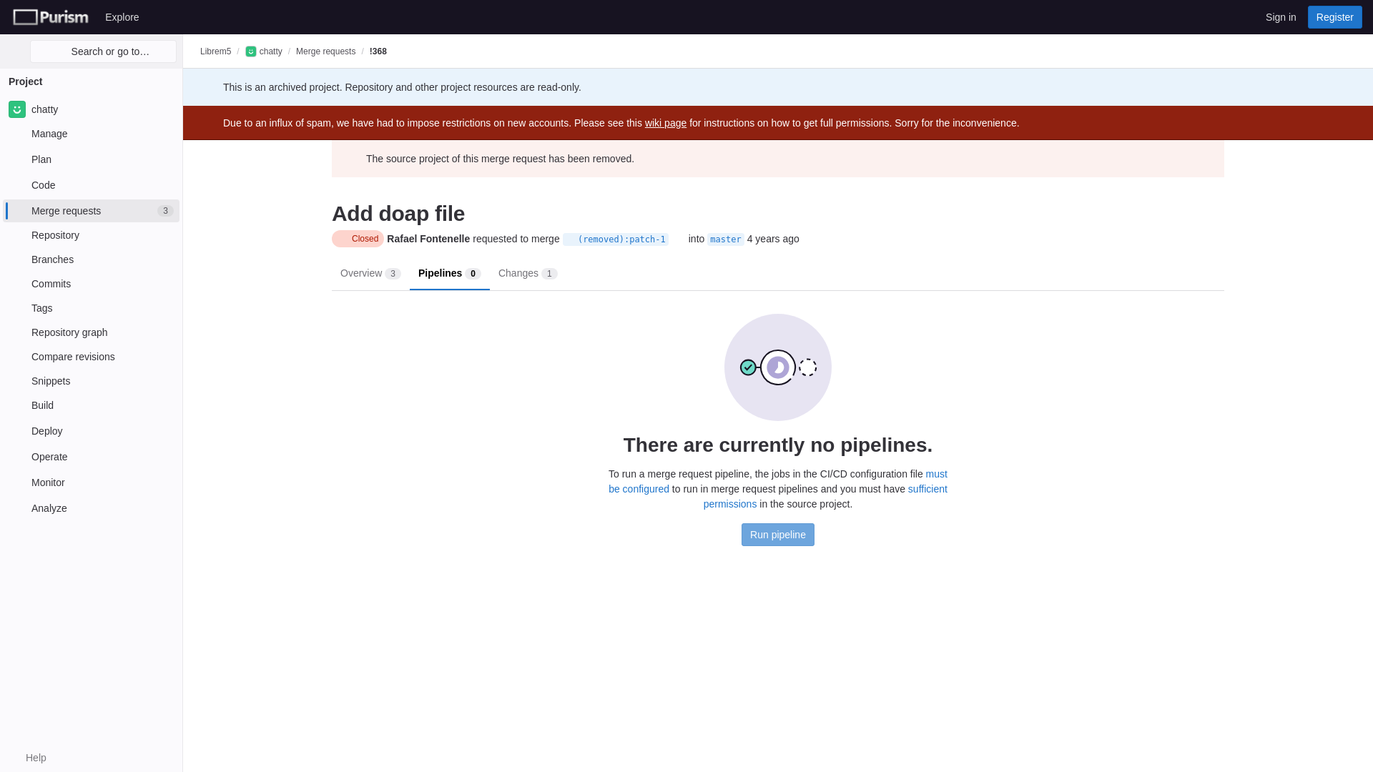 The image size is (1373, 772). Describe the element at coordinates (91, 259) in the screenshot. I see `chatty` at that location.